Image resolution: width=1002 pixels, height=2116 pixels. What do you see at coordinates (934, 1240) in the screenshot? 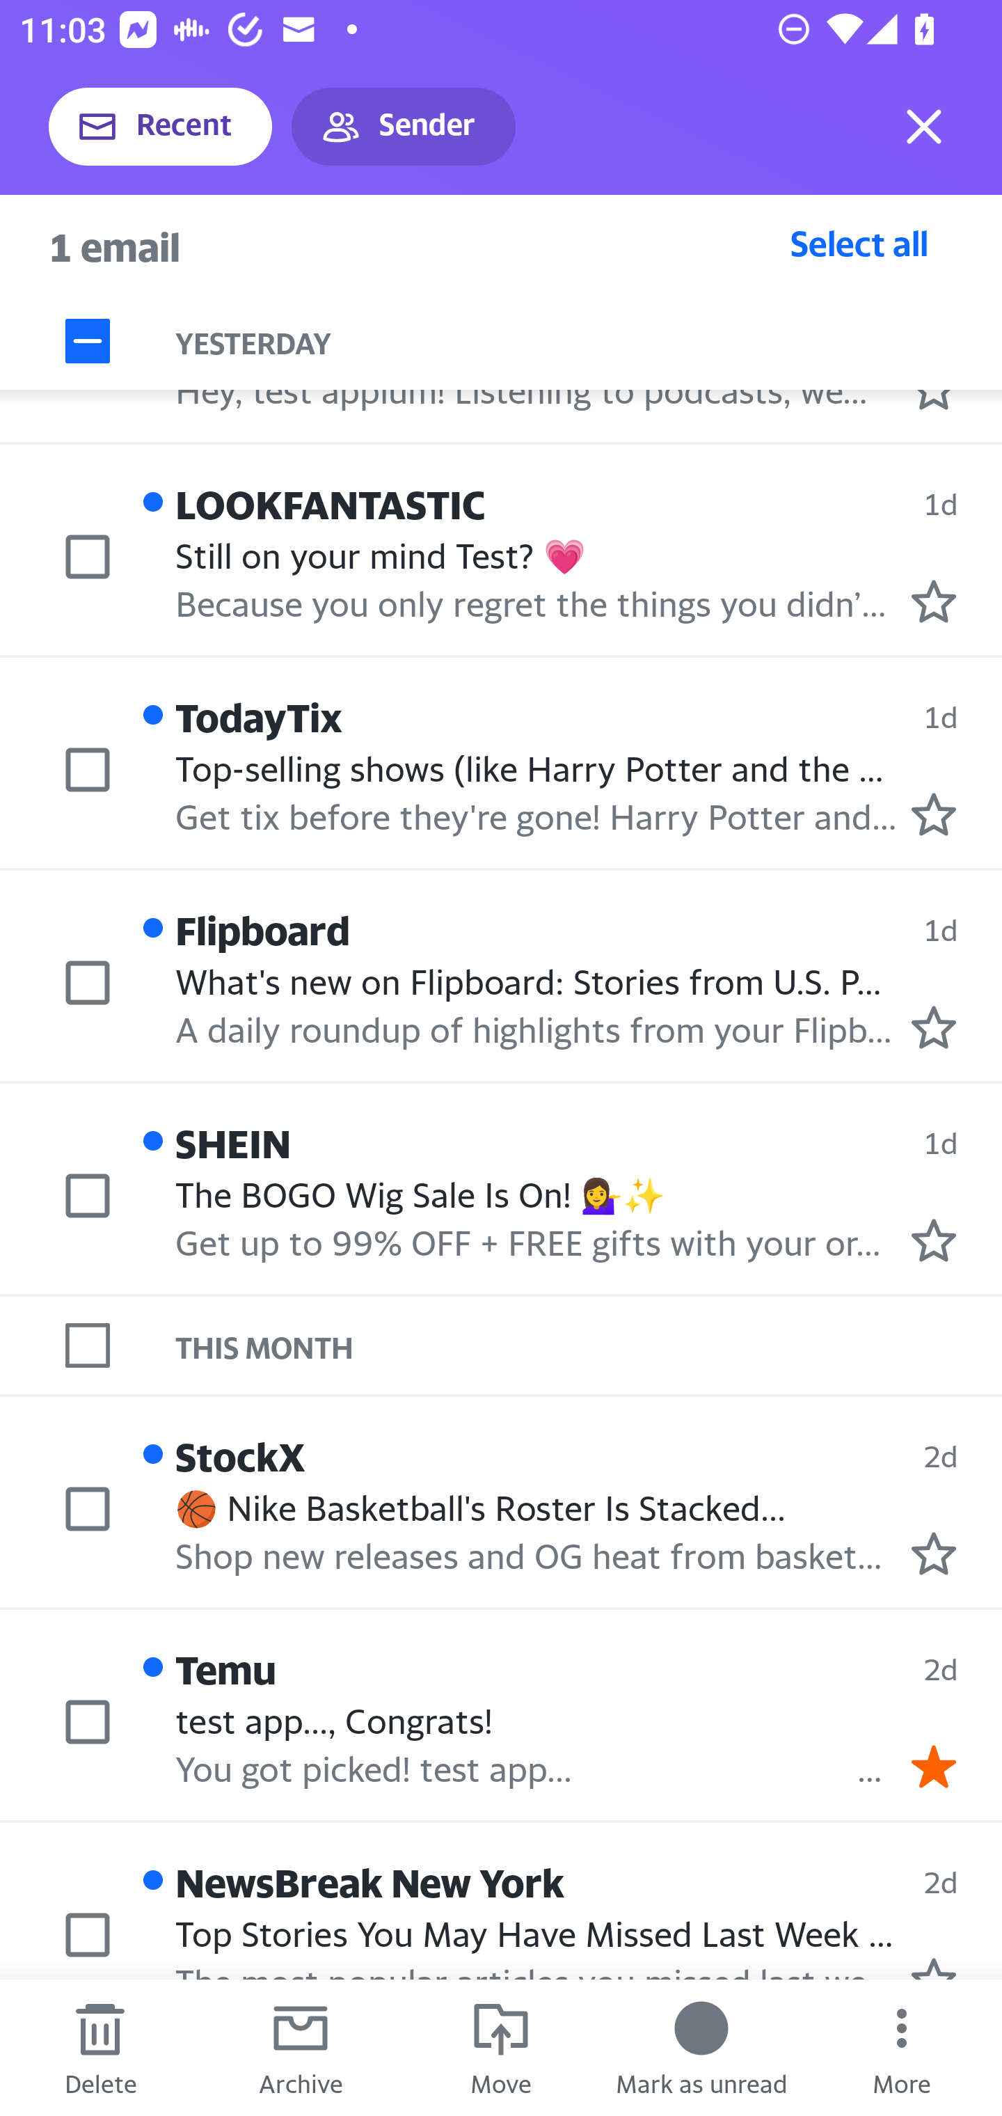
I see `Mark as starred.` at bounding box center [934, 1240].